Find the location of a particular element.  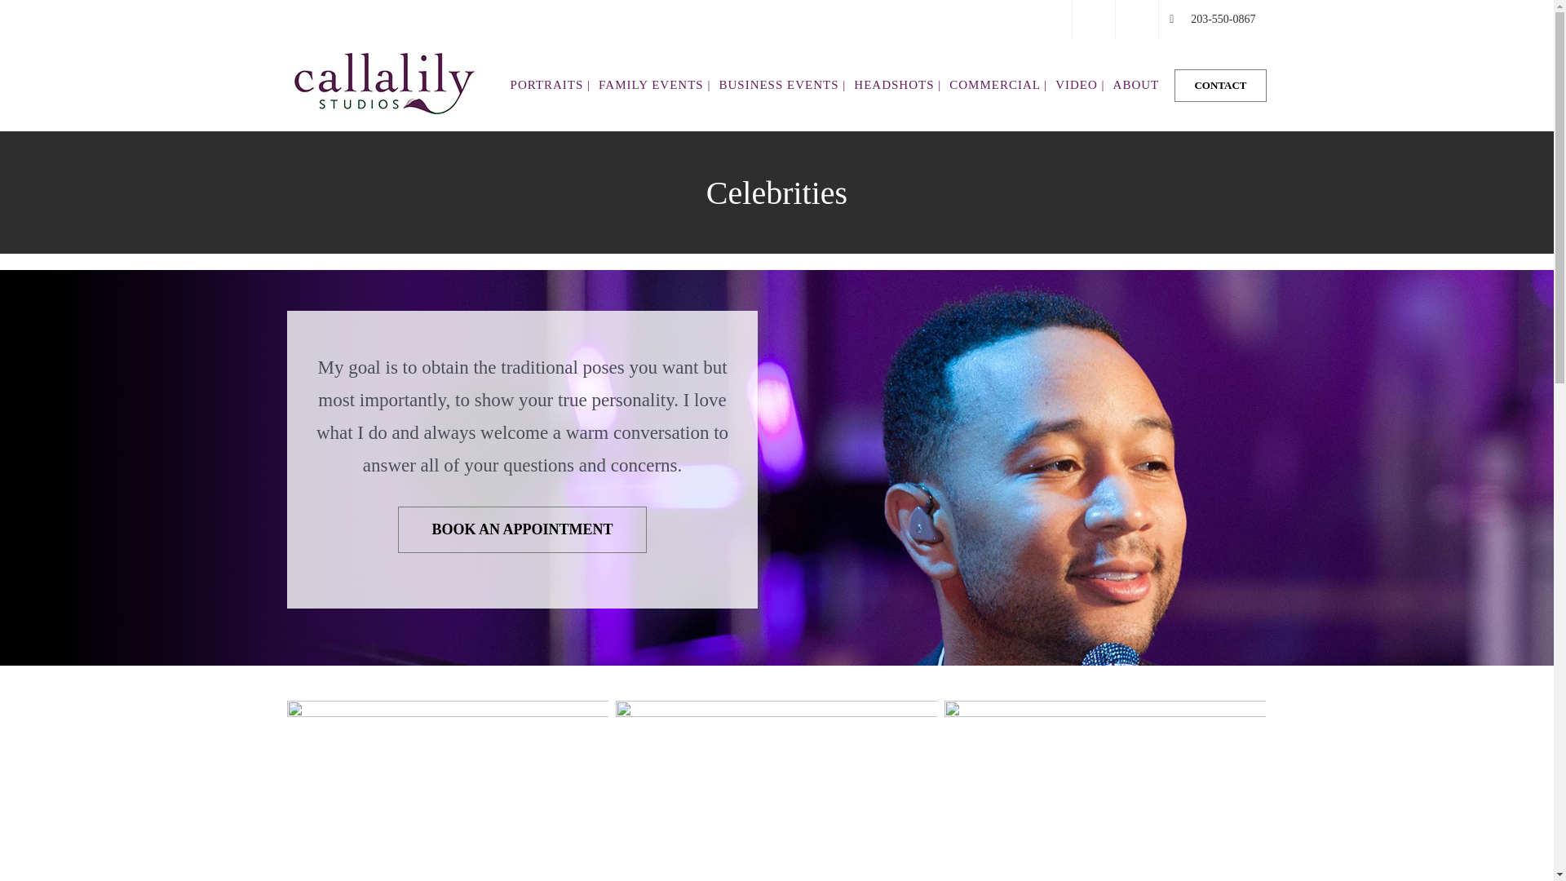

ABOUT   is located at coordinates (1140, 85).